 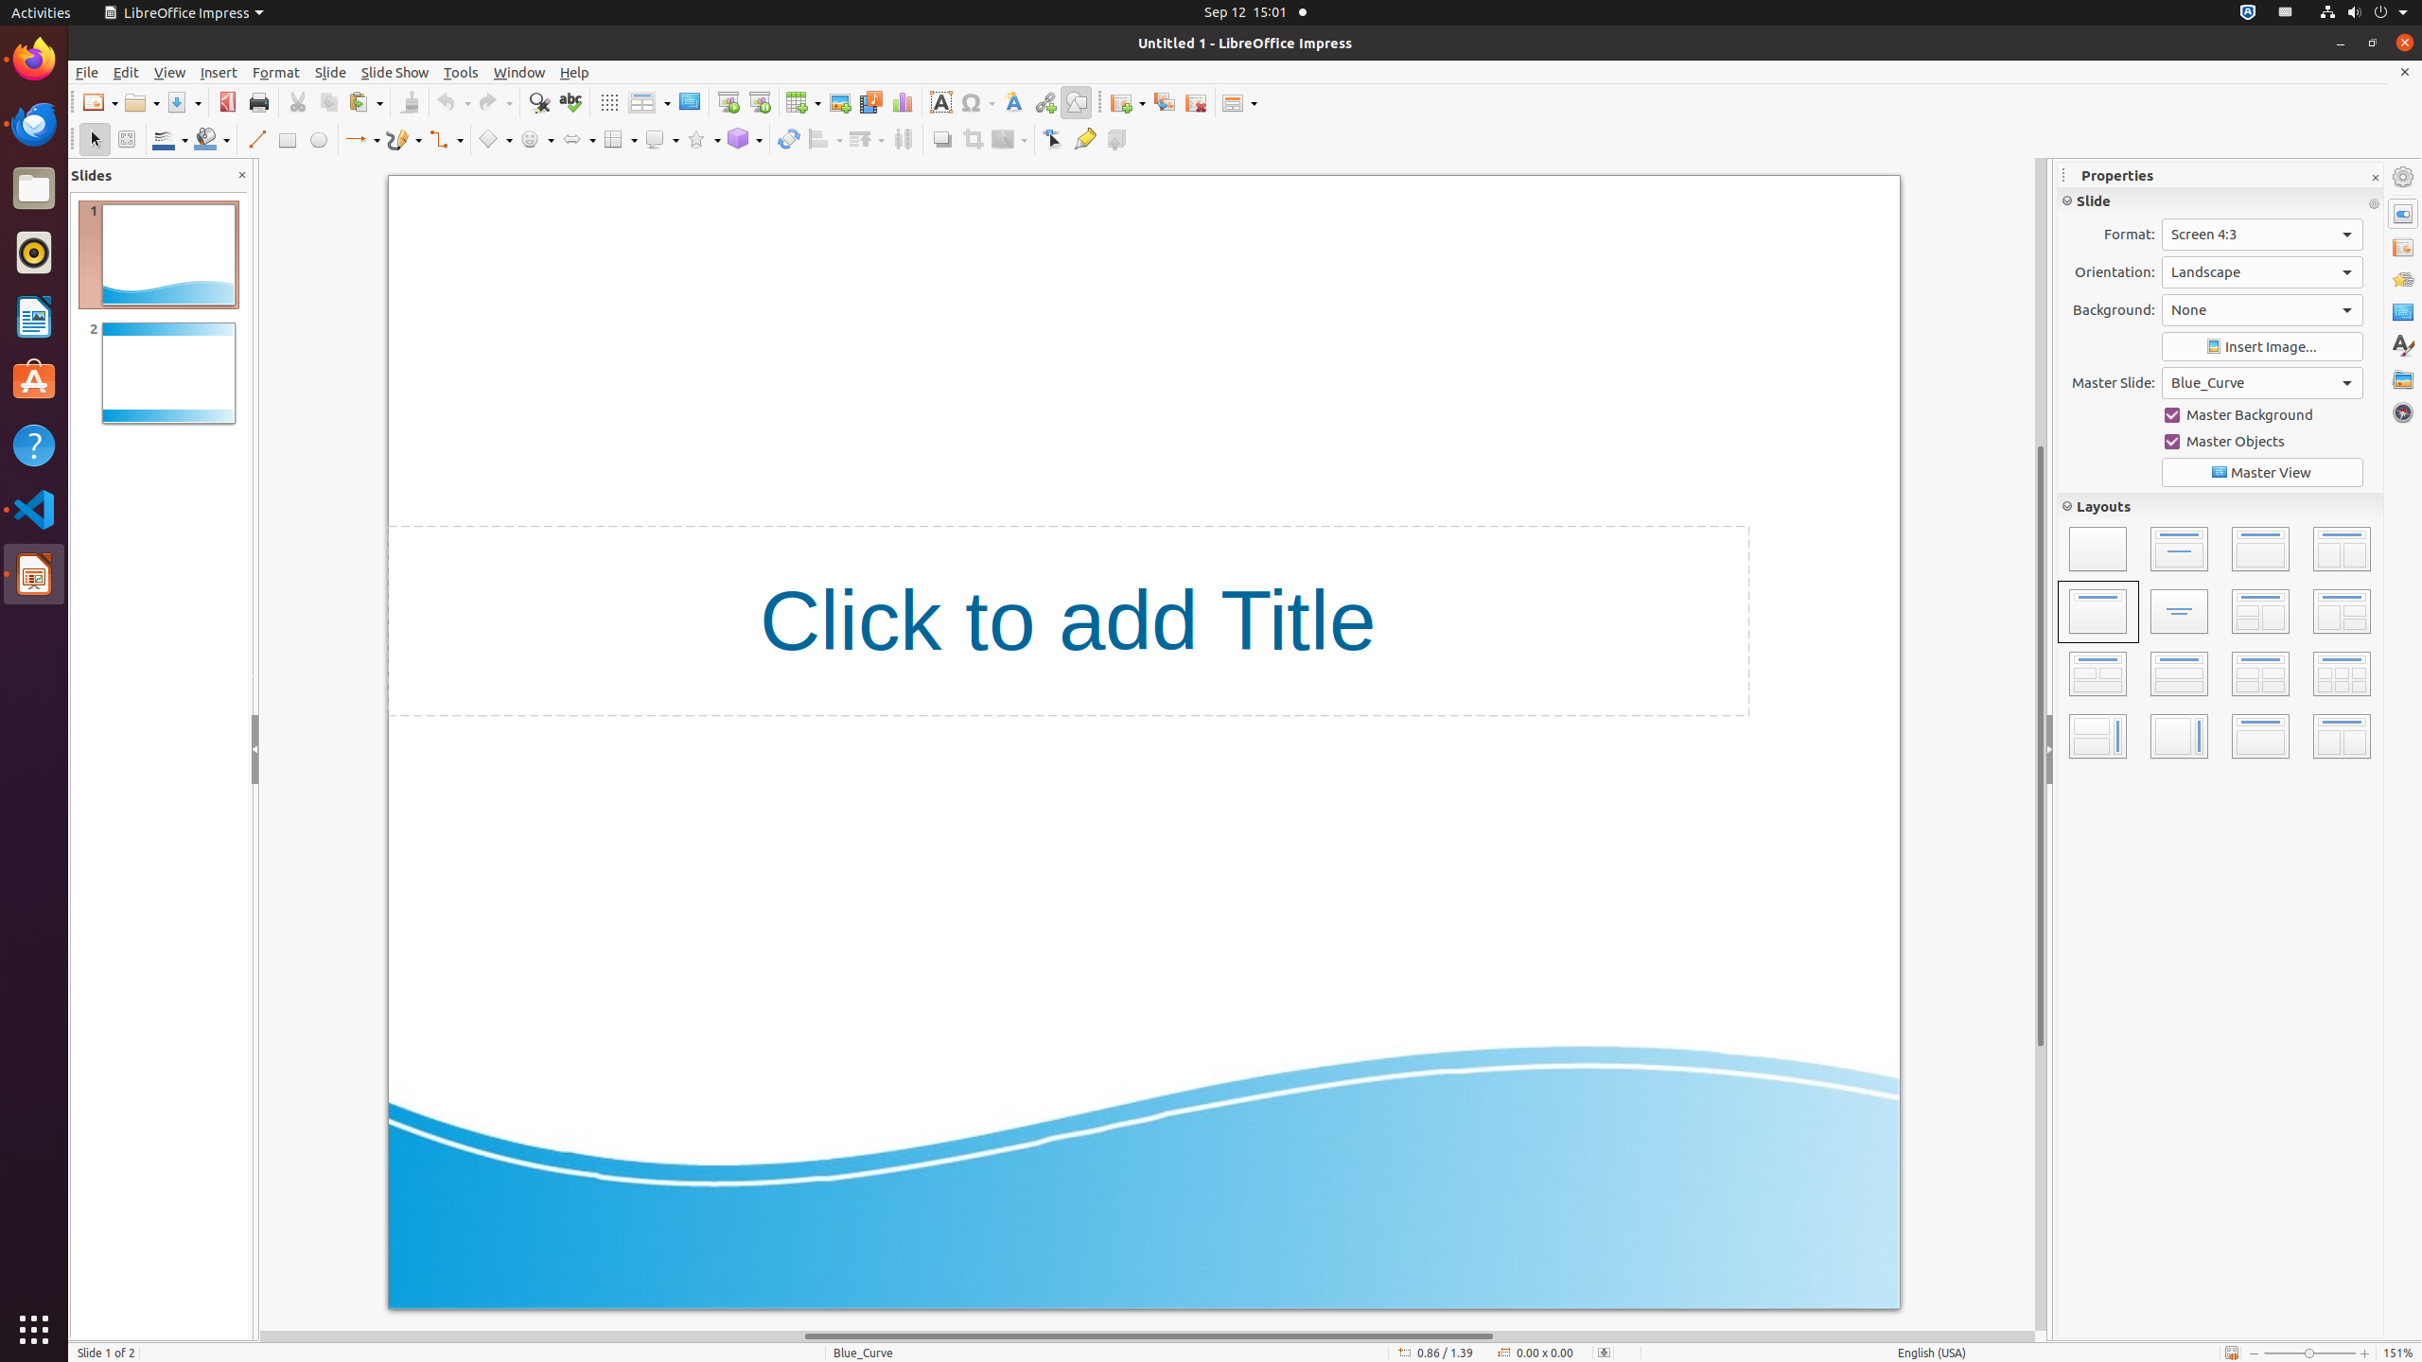 I want to click on Copy, so click(x=329, y=102).